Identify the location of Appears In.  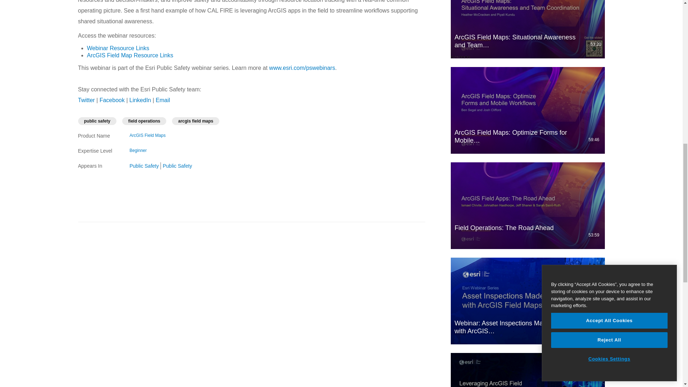
(100, 166).